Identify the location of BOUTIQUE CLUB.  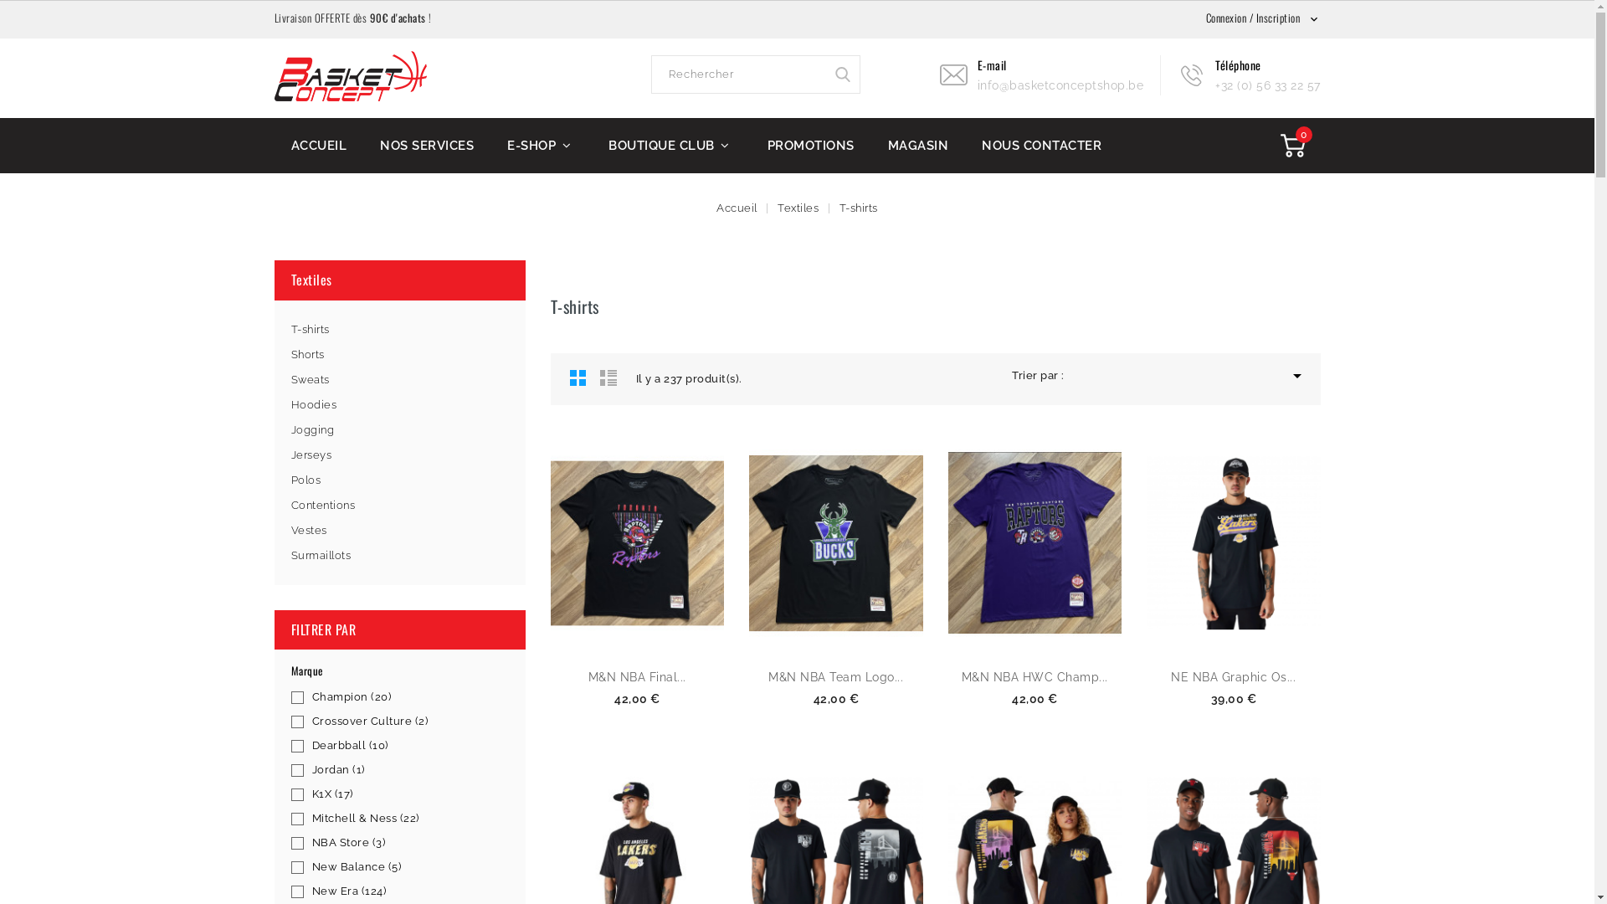
(671, 146).